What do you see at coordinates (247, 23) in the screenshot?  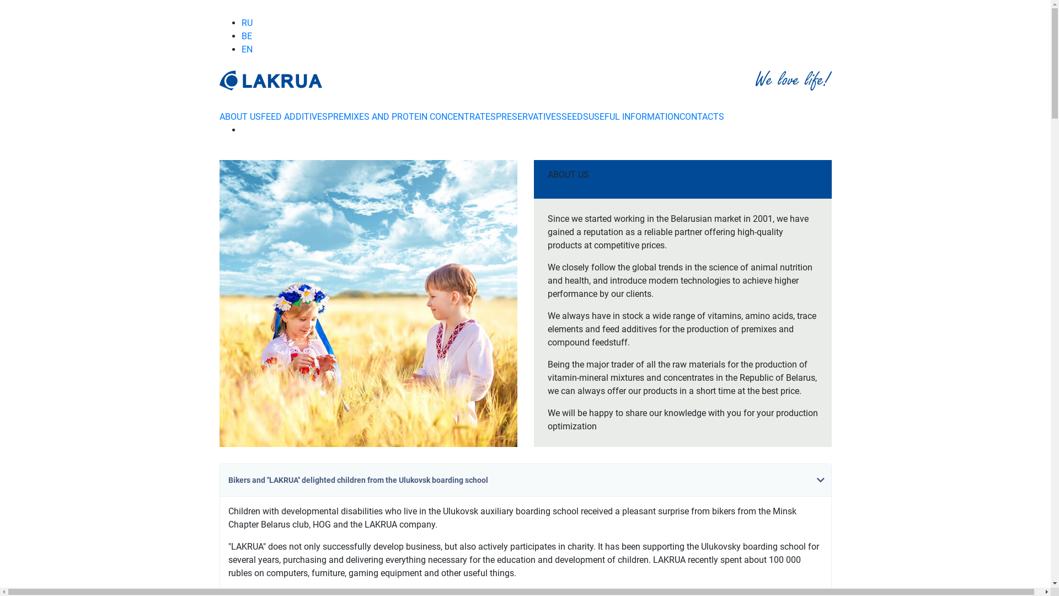 I see `RU` at bounding box center [247, 23].